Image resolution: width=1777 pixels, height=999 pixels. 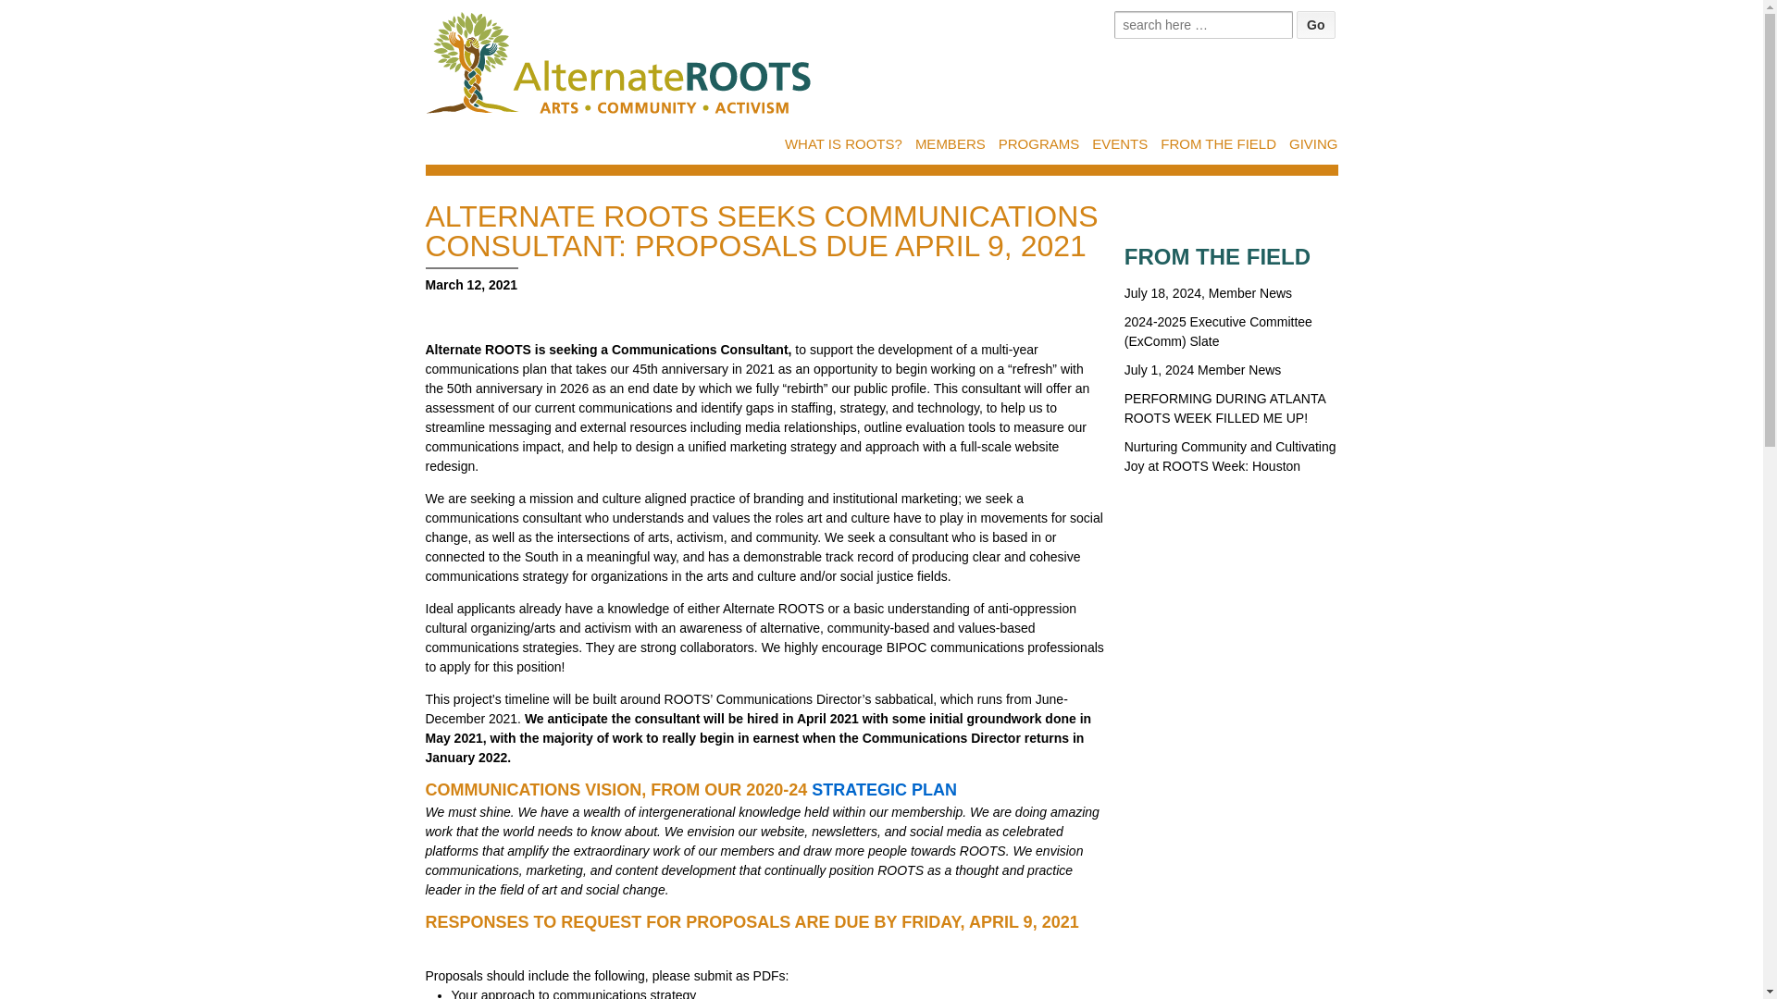 What do you see at coordinates (950, 143) in the screenshot?
I see `MEMBERS` at bounding box center [950, 143].